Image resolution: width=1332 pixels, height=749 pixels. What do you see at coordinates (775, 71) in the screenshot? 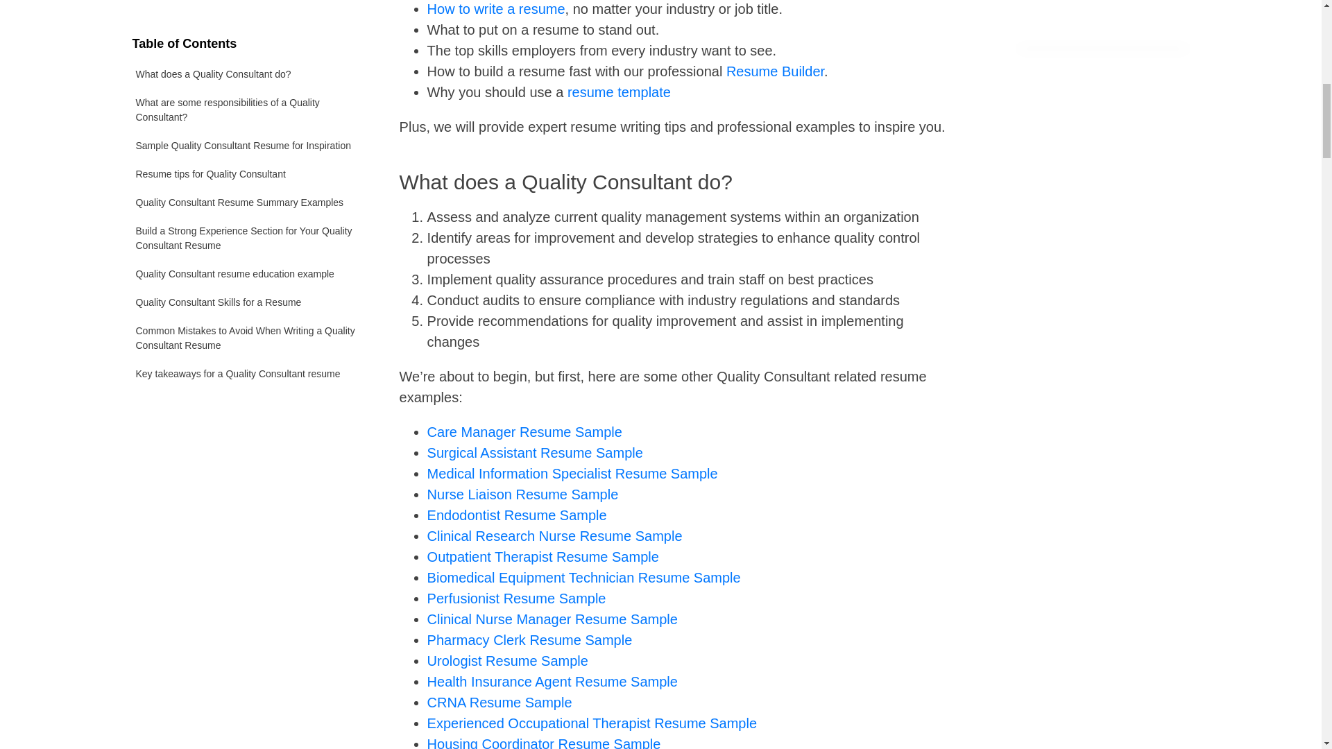
I see `Resume Builder` at bounding box center [775, 71].